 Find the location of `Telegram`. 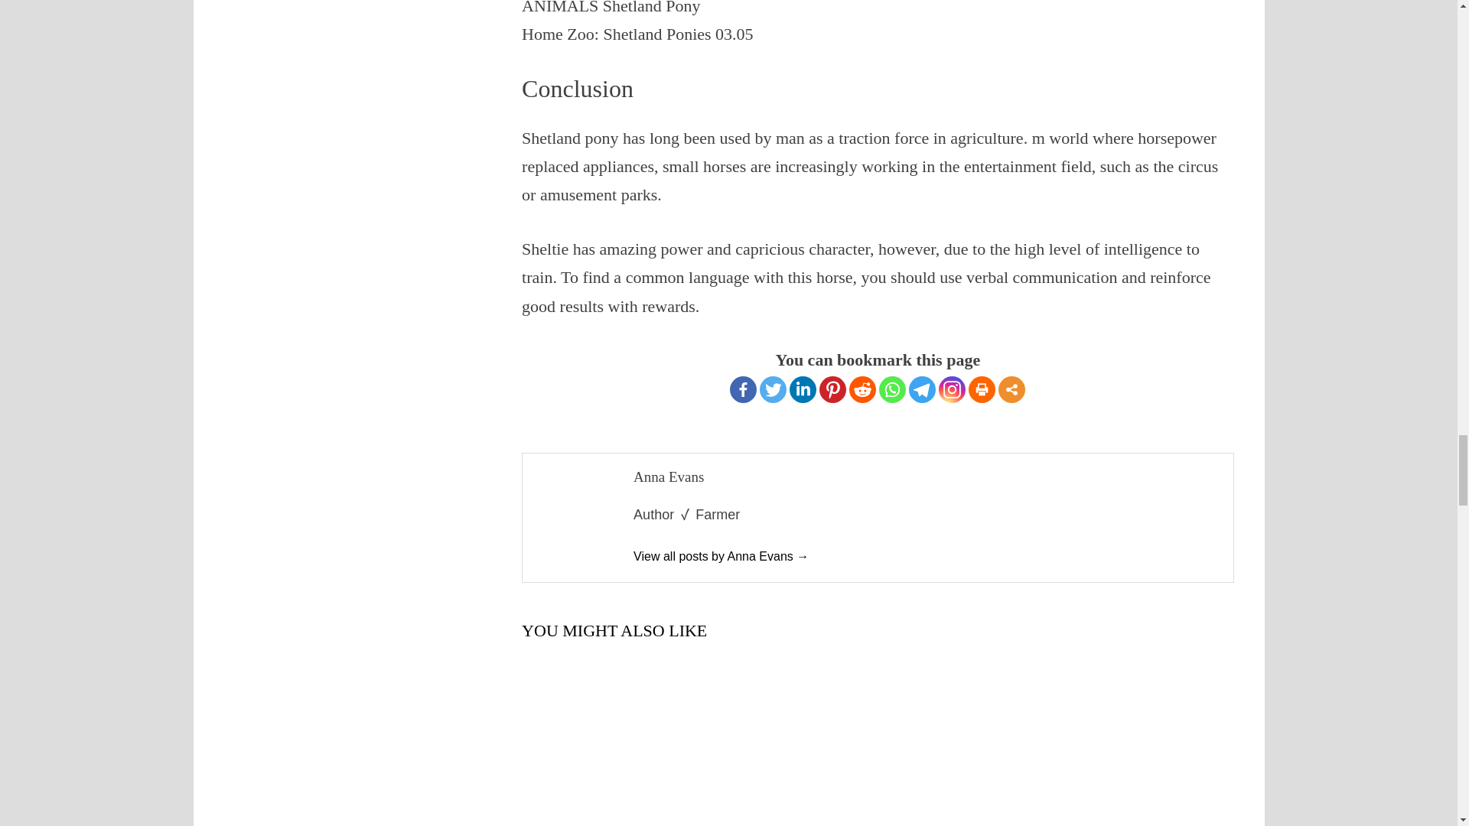

Telegram is located at coordinates (923, 390).